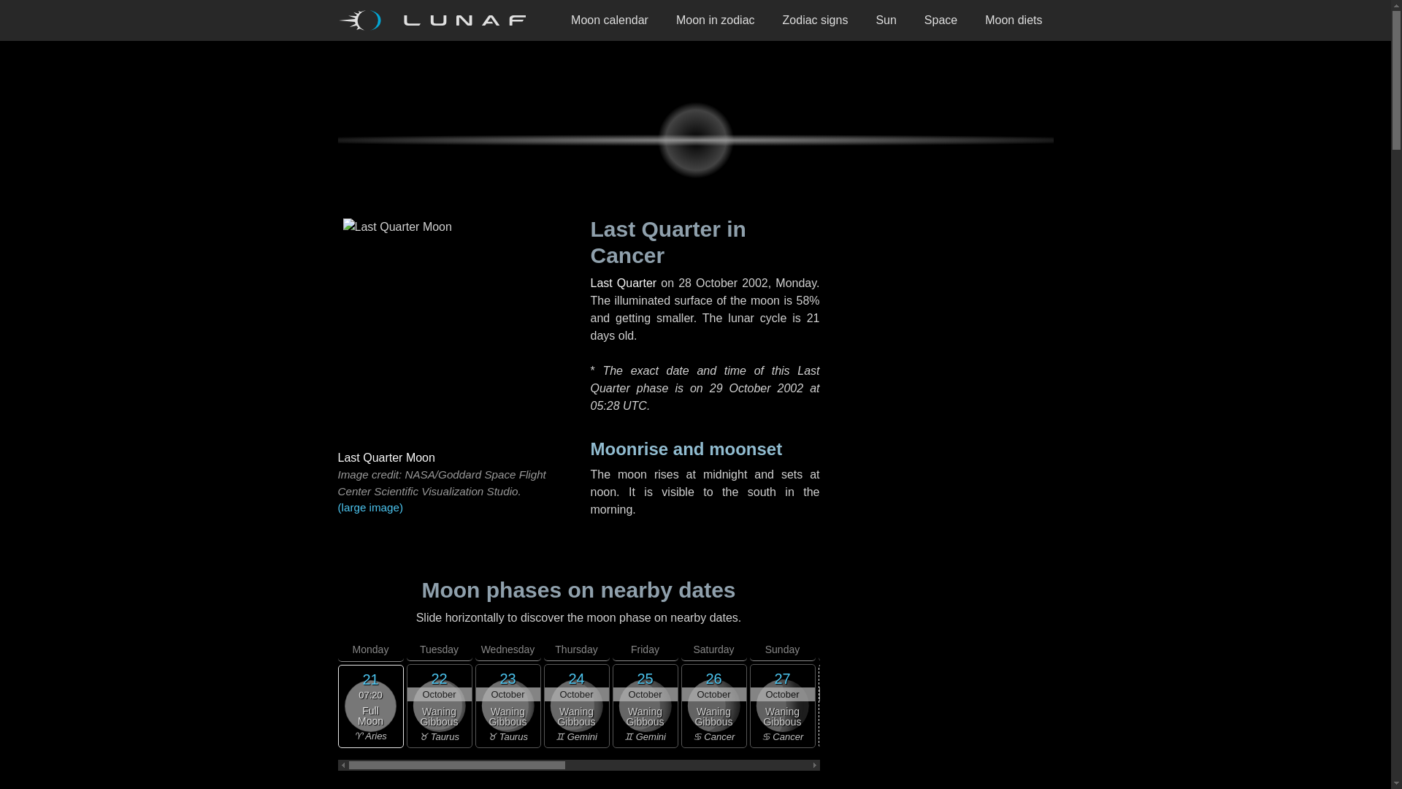  What do you see at coordinates (609, 20) in the screenshot?
I see `Moon calendar` at bounding box center [609, 20].